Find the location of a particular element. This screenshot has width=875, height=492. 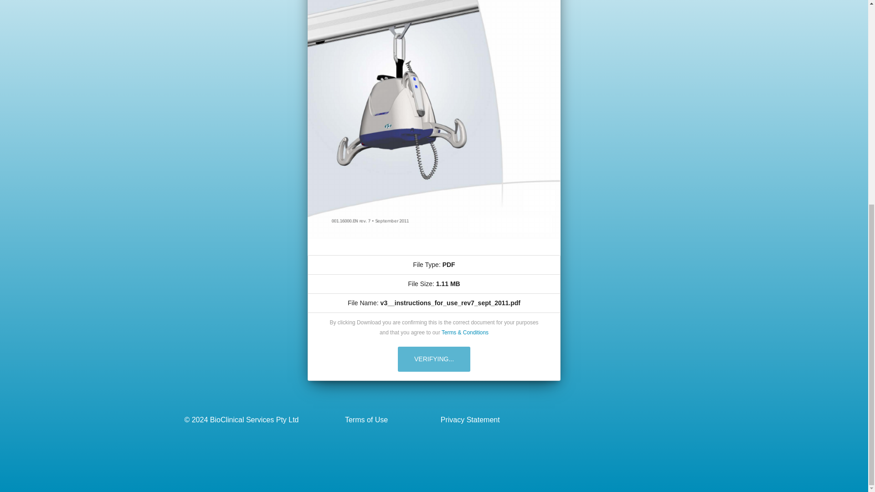

VERIFYING... is located at coordinates (434, 359).